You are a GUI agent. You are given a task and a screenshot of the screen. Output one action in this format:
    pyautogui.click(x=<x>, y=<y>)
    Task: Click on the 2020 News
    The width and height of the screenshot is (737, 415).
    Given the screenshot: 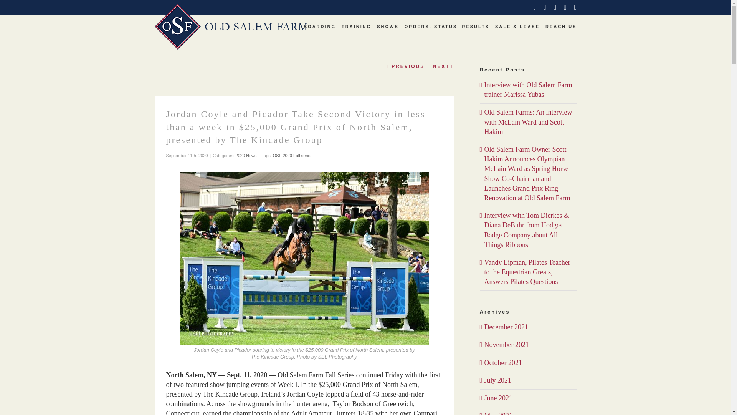 What is the action you would take?
    pyautogui.click(x=246, y=155)
    